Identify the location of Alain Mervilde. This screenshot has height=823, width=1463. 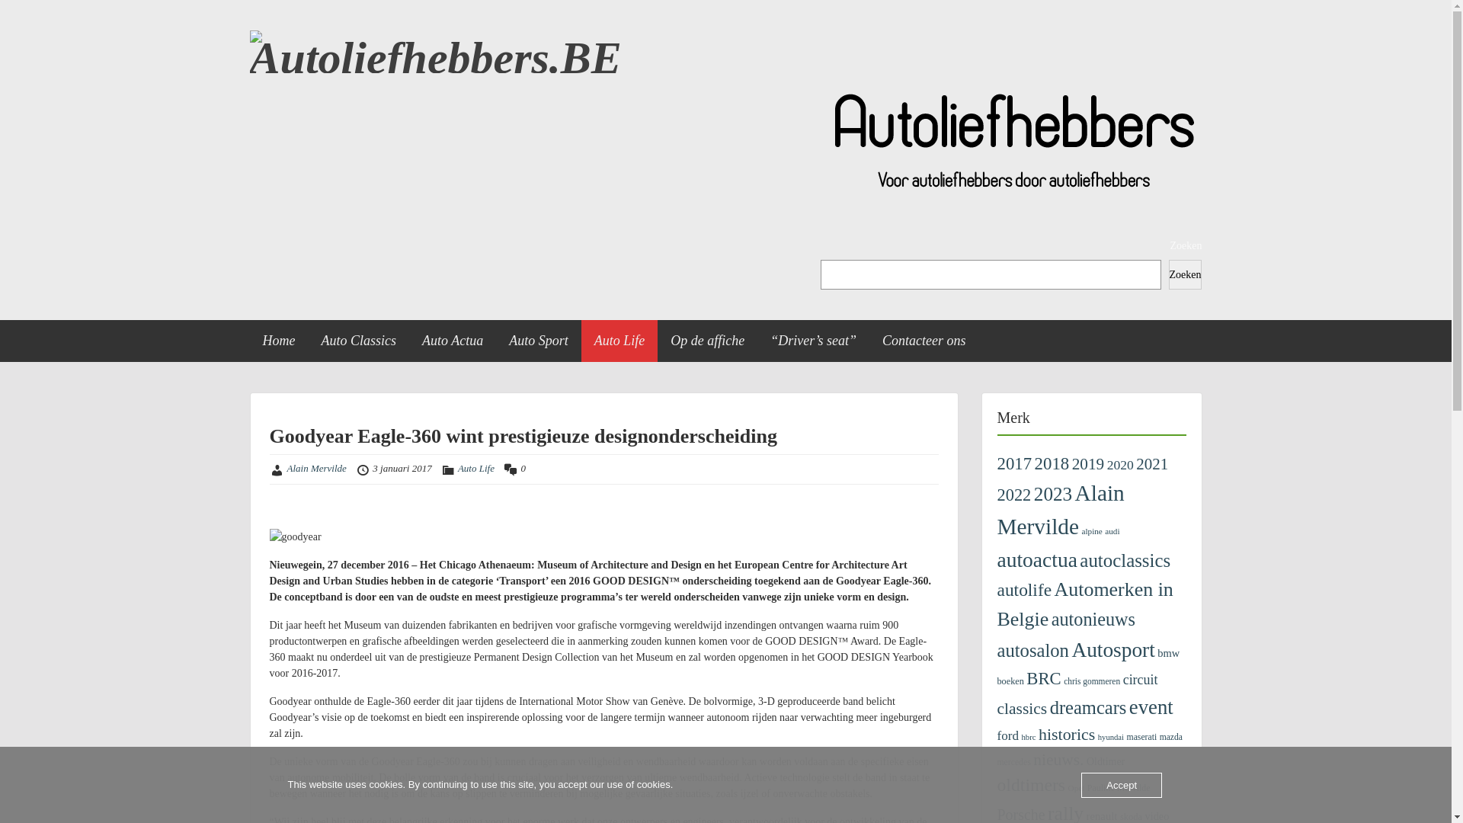
(317, 468).